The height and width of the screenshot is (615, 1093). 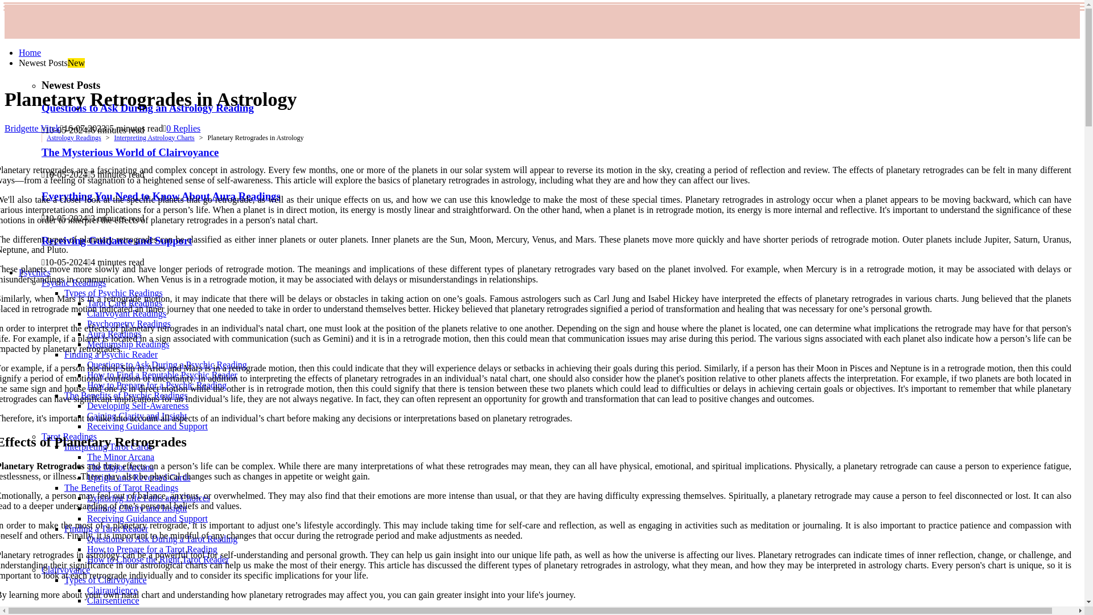 I want to click on The Mysterious World of Clairvoyance, so click(x=130, y=152).